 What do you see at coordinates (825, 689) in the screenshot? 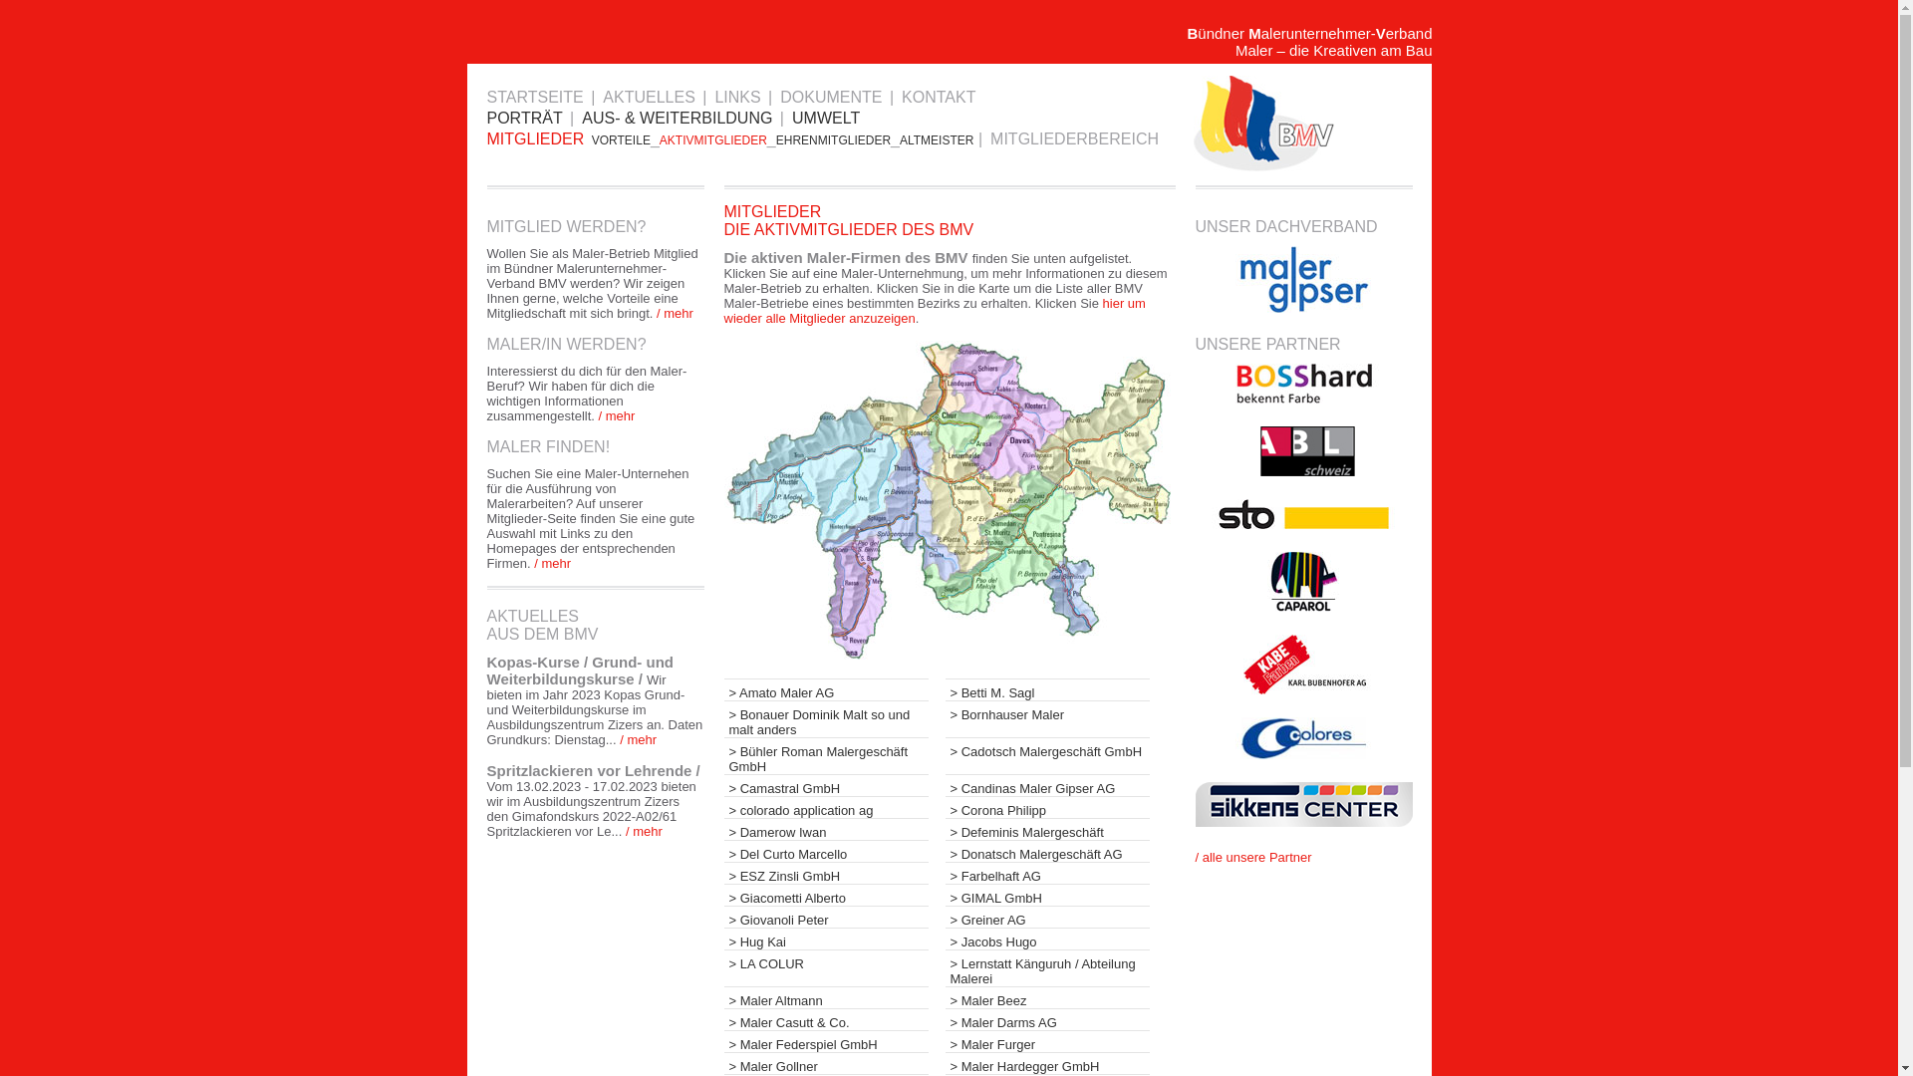
I see `> Amato Maler AG` at bounding box center [825, 689].